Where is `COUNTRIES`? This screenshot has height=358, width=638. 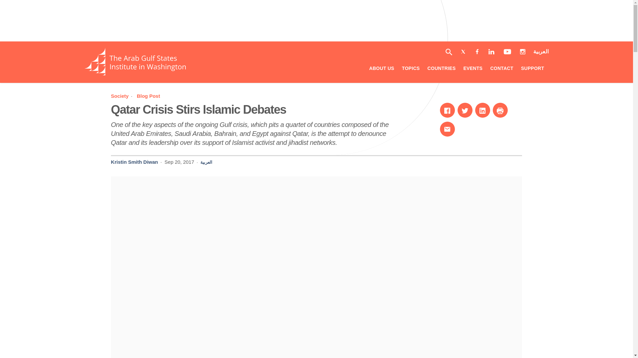 COUNTRIES is located at coordinates (122, 96).